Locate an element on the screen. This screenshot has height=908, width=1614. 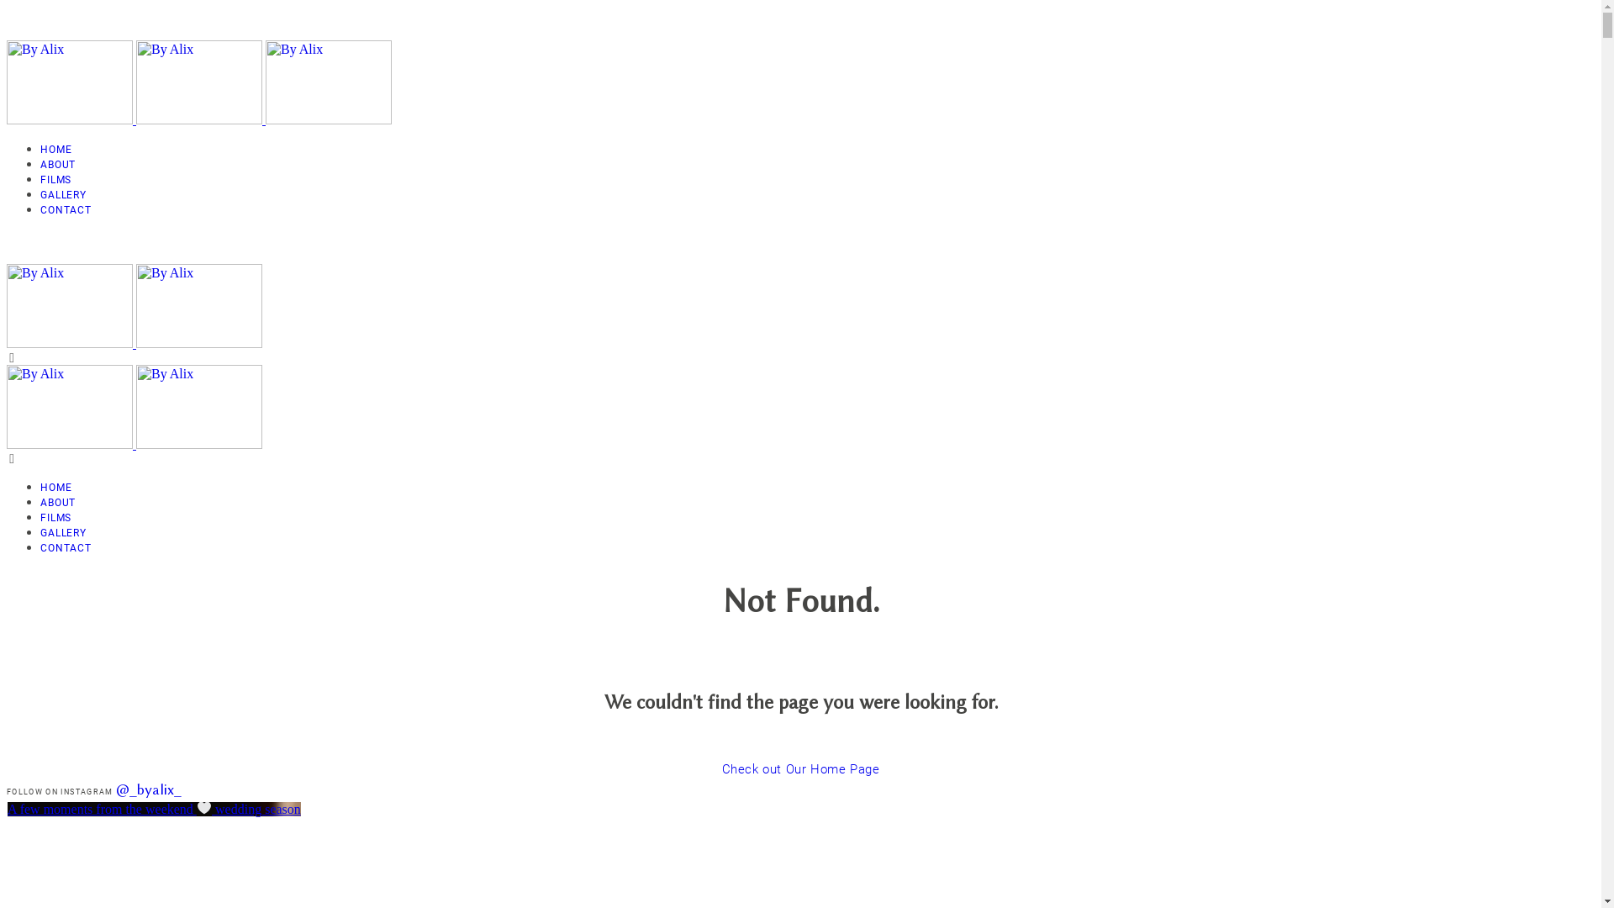
ABOUT is located at coordinates (58, 165).